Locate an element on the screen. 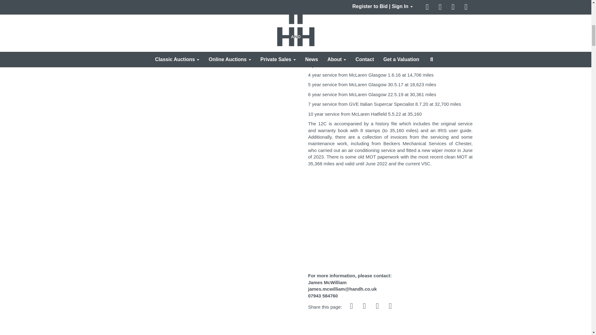 This screenshot has height=335, width=596. YouTube video player is located at coordinates (395, 218).